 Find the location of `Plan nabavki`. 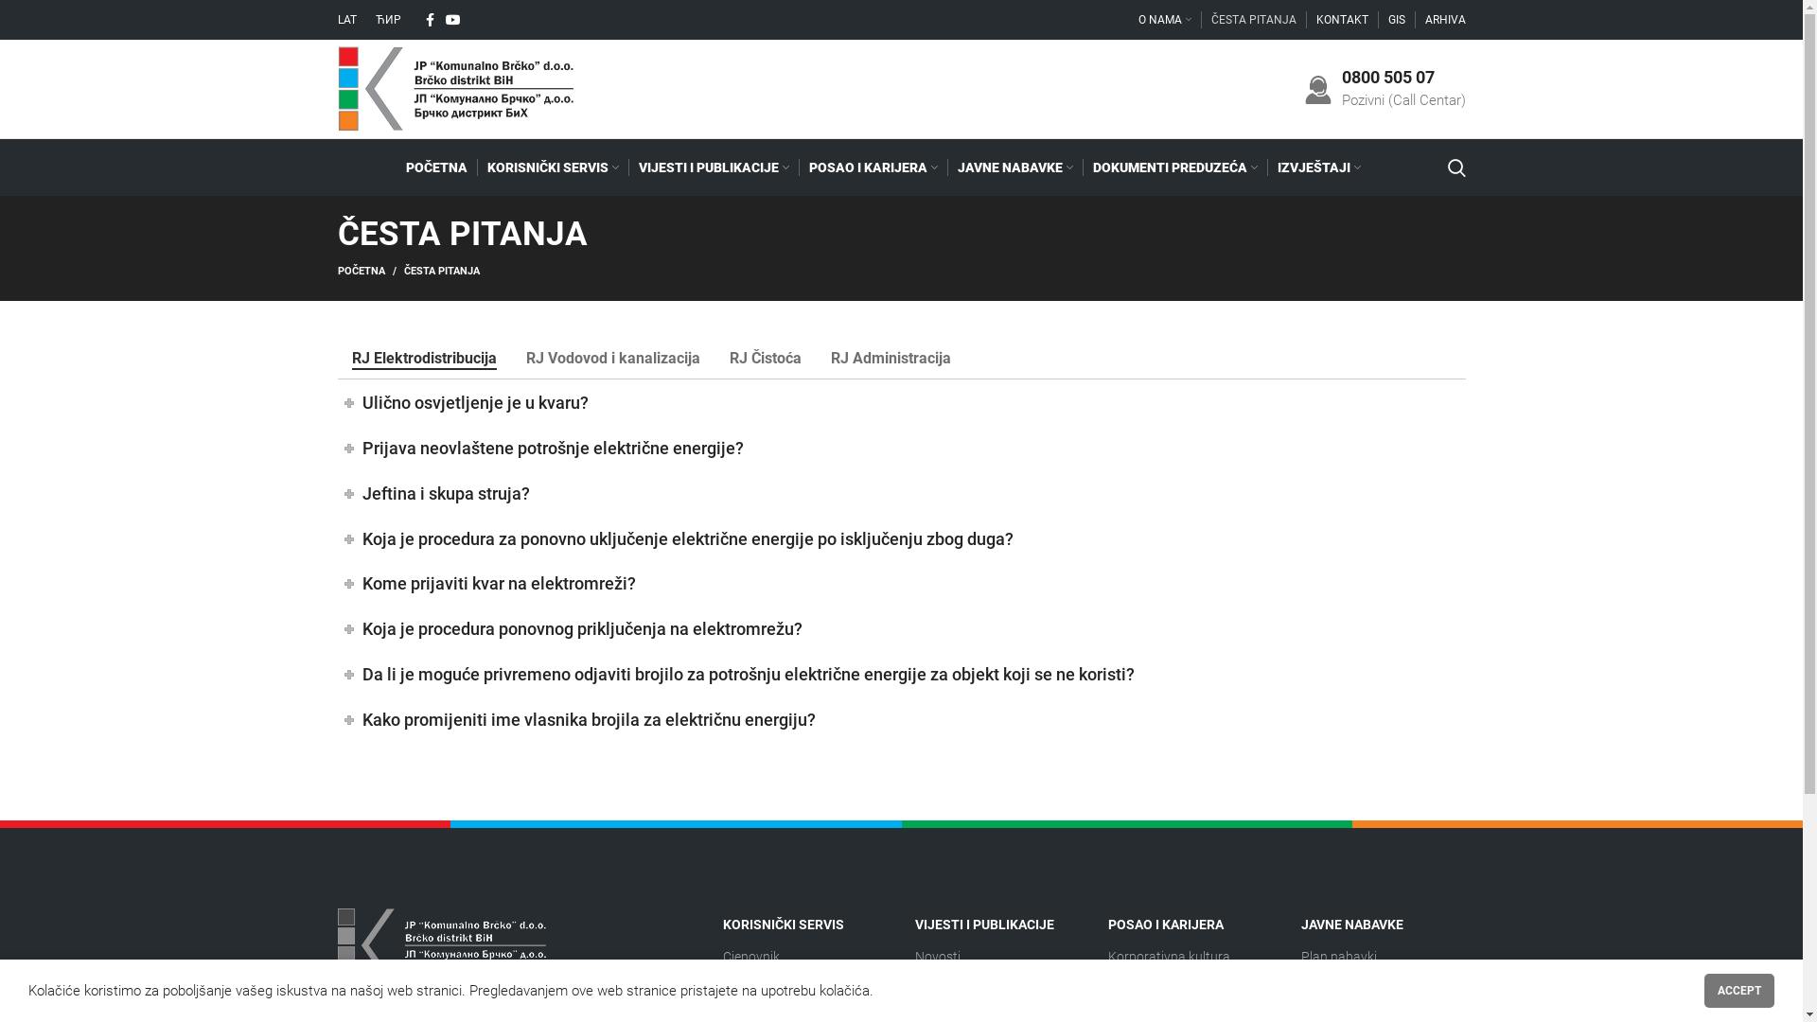

Plan nabavki is located at coordinates (1384, 957).